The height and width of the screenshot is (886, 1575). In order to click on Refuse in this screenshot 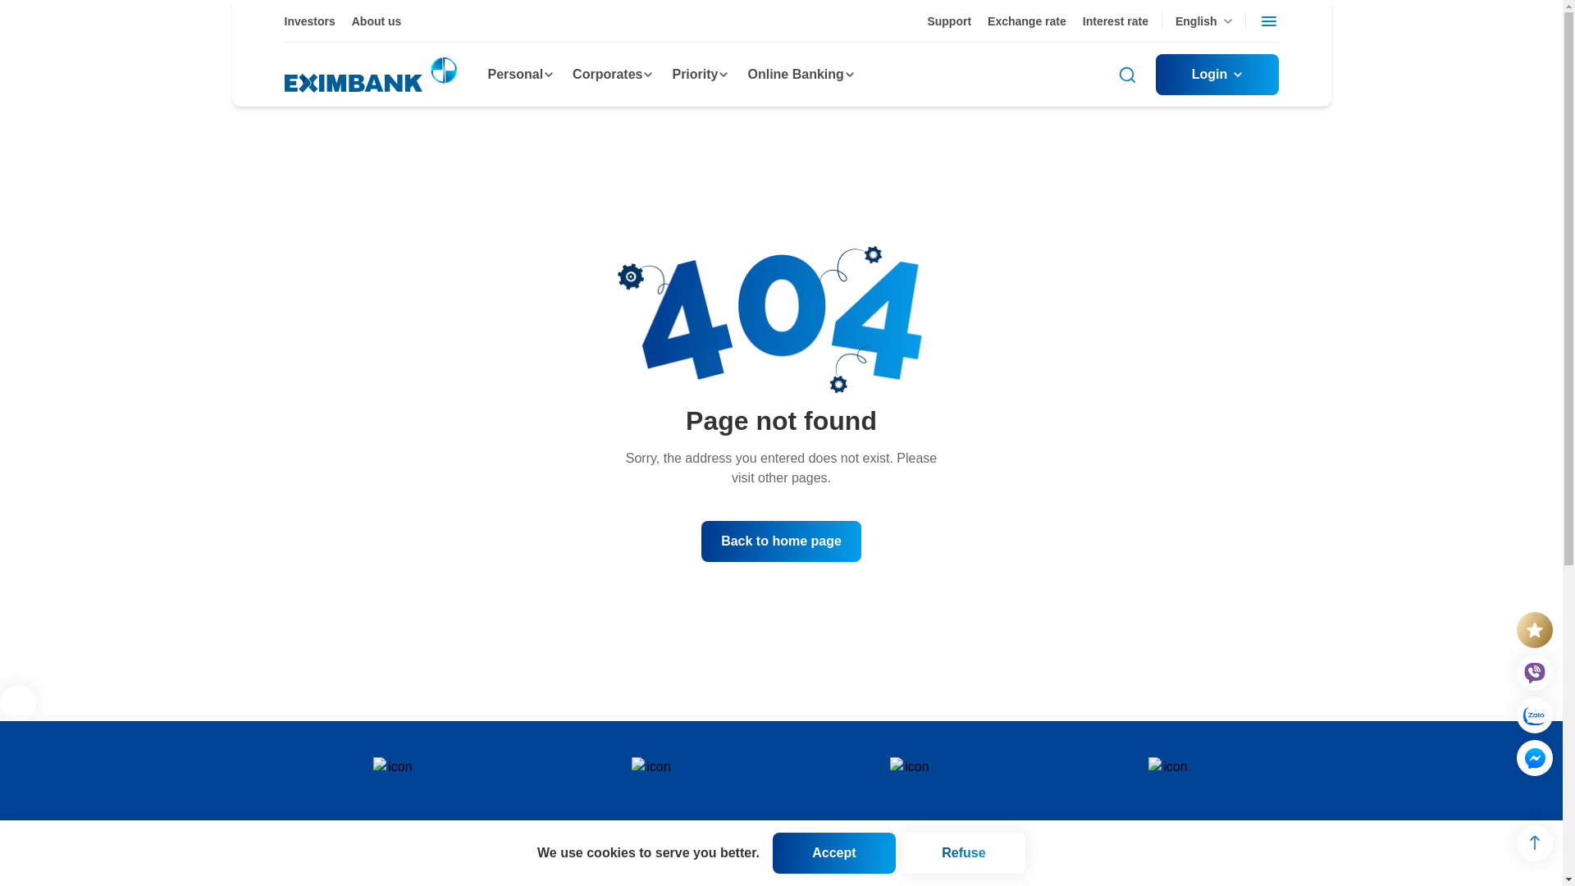, I will do `click(963, 853)`.